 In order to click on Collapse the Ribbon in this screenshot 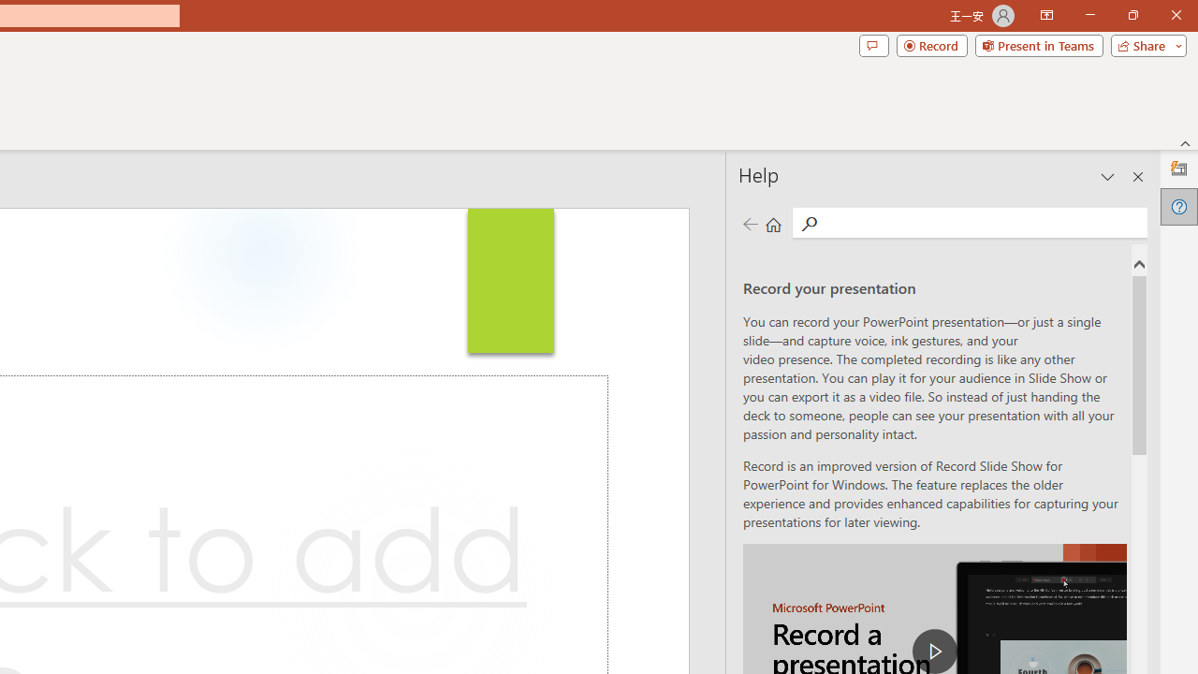, I will do `click(1186, 142)`.